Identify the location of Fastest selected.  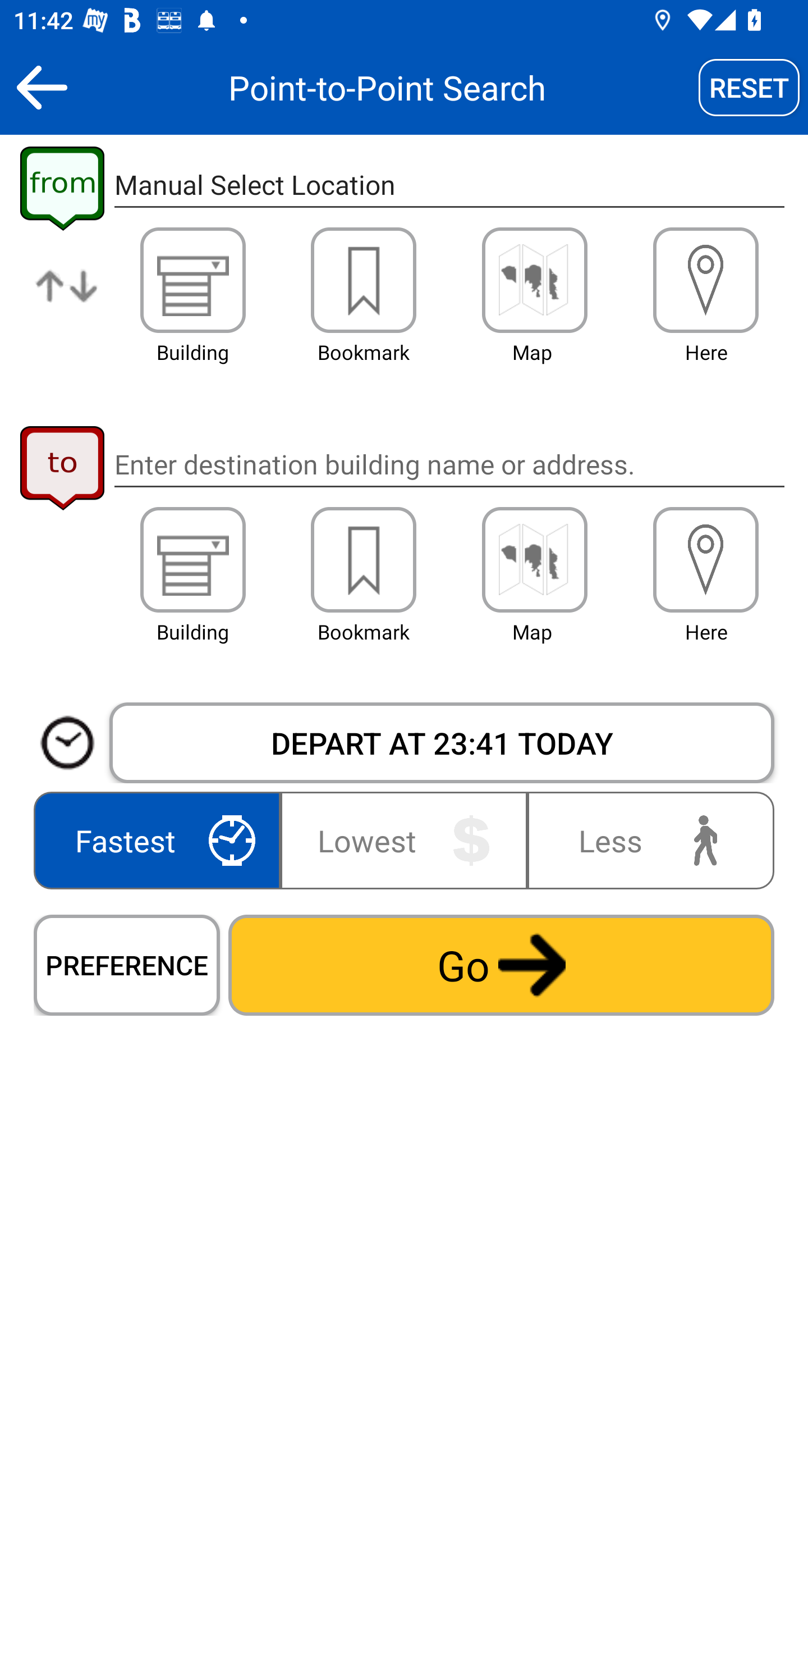
(160, 840).